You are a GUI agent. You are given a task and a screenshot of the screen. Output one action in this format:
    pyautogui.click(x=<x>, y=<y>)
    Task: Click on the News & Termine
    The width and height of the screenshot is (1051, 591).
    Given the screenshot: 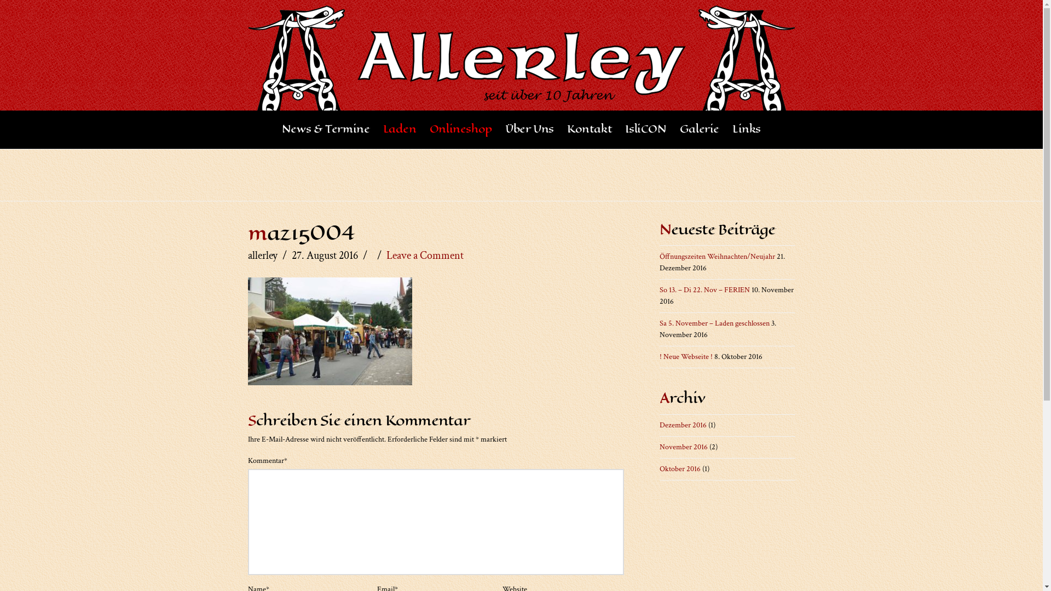 What is the action you would take?
    pyautogui.click(x=326, y=130)
    